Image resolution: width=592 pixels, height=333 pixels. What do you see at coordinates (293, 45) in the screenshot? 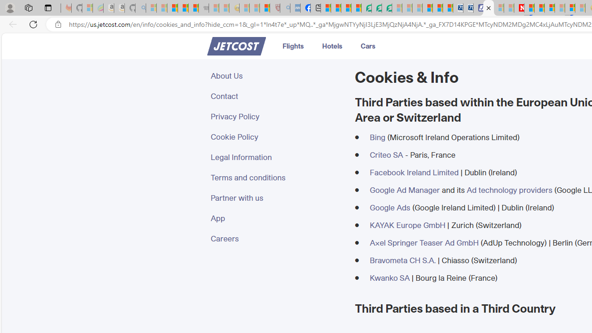
I see `Flights` at bounding box center [293, 45].